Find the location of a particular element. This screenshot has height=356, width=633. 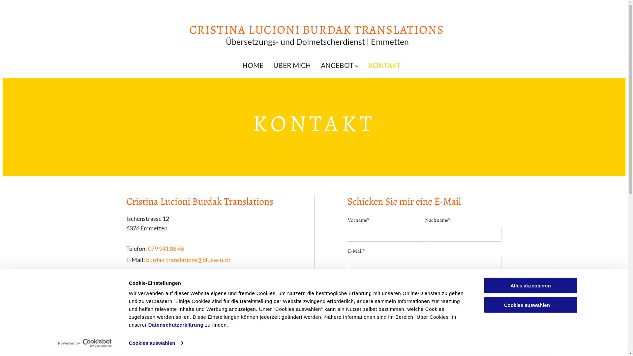

HOME is located at coordinates (253, 65).